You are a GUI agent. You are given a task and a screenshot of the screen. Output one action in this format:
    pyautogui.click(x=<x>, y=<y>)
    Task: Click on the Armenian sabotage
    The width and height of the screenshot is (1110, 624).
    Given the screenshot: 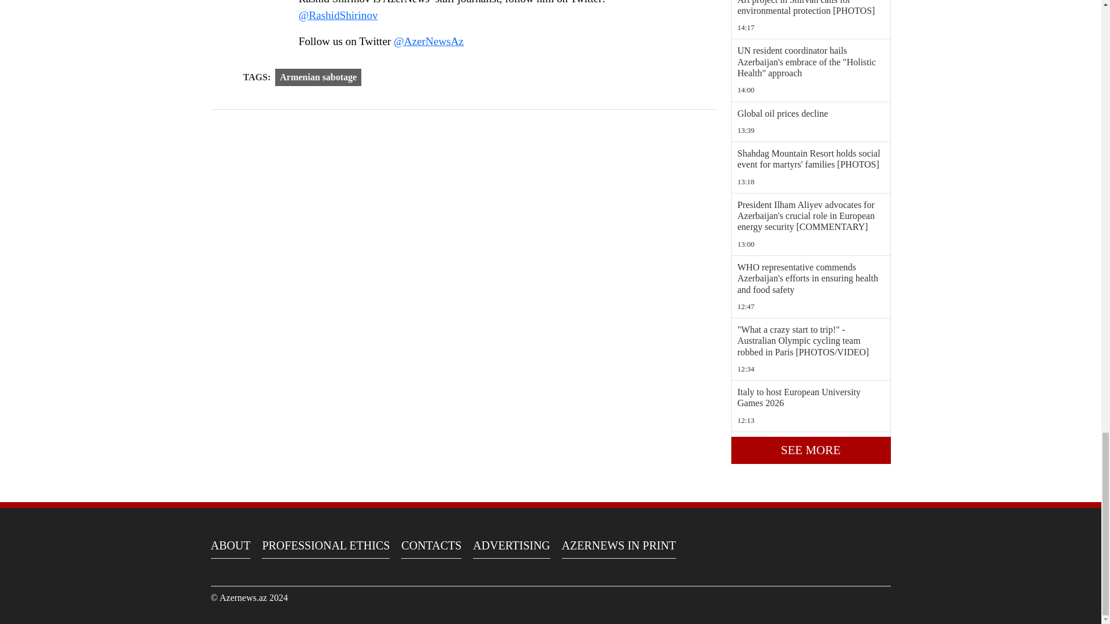 What is the action you would take?
    pyautogui.click(x=318, y=77)
    